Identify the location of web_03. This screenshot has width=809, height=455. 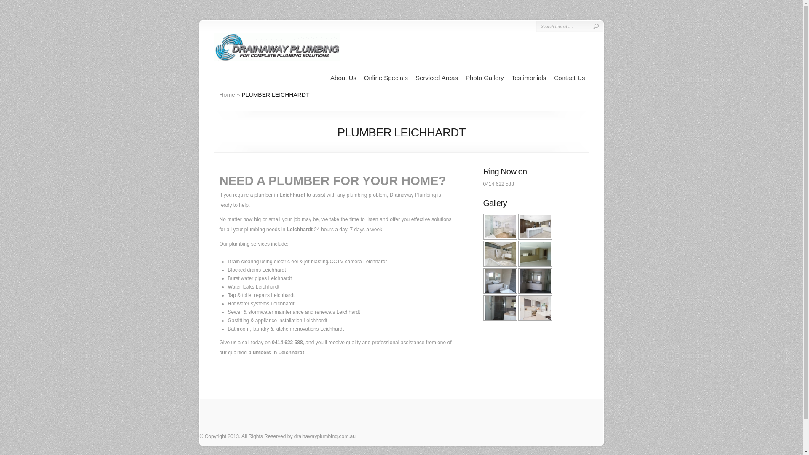
(535, 308).